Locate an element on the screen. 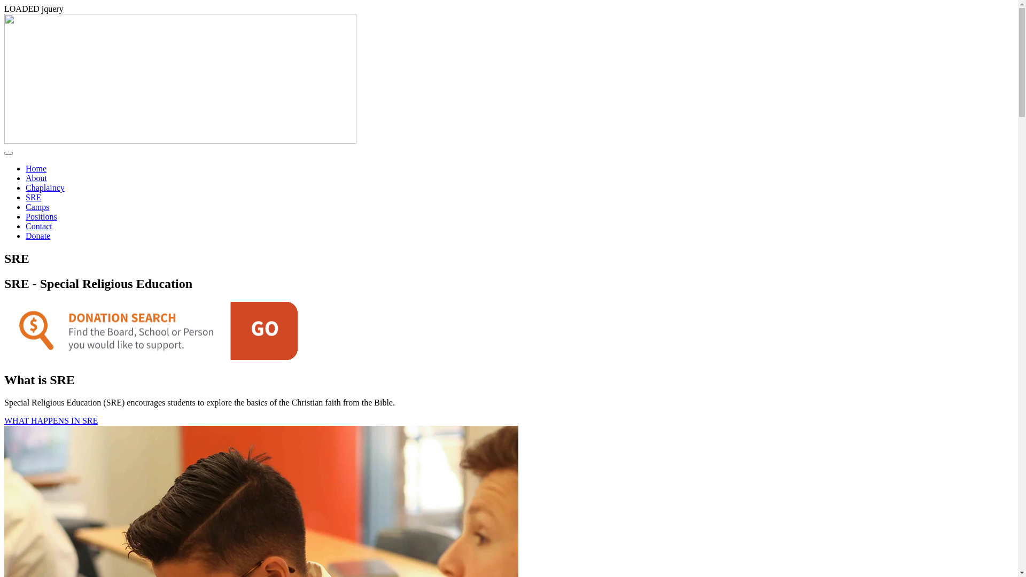  button-landing-donate is located at coordinates (151, 331).